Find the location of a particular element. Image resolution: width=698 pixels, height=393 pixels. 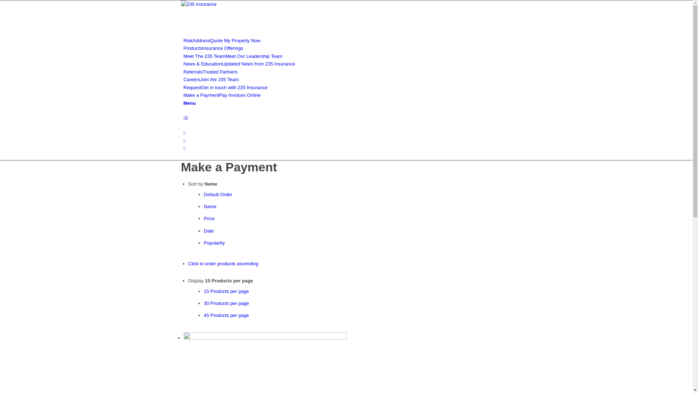

30 Products per page is located at coordinates (226, 303).